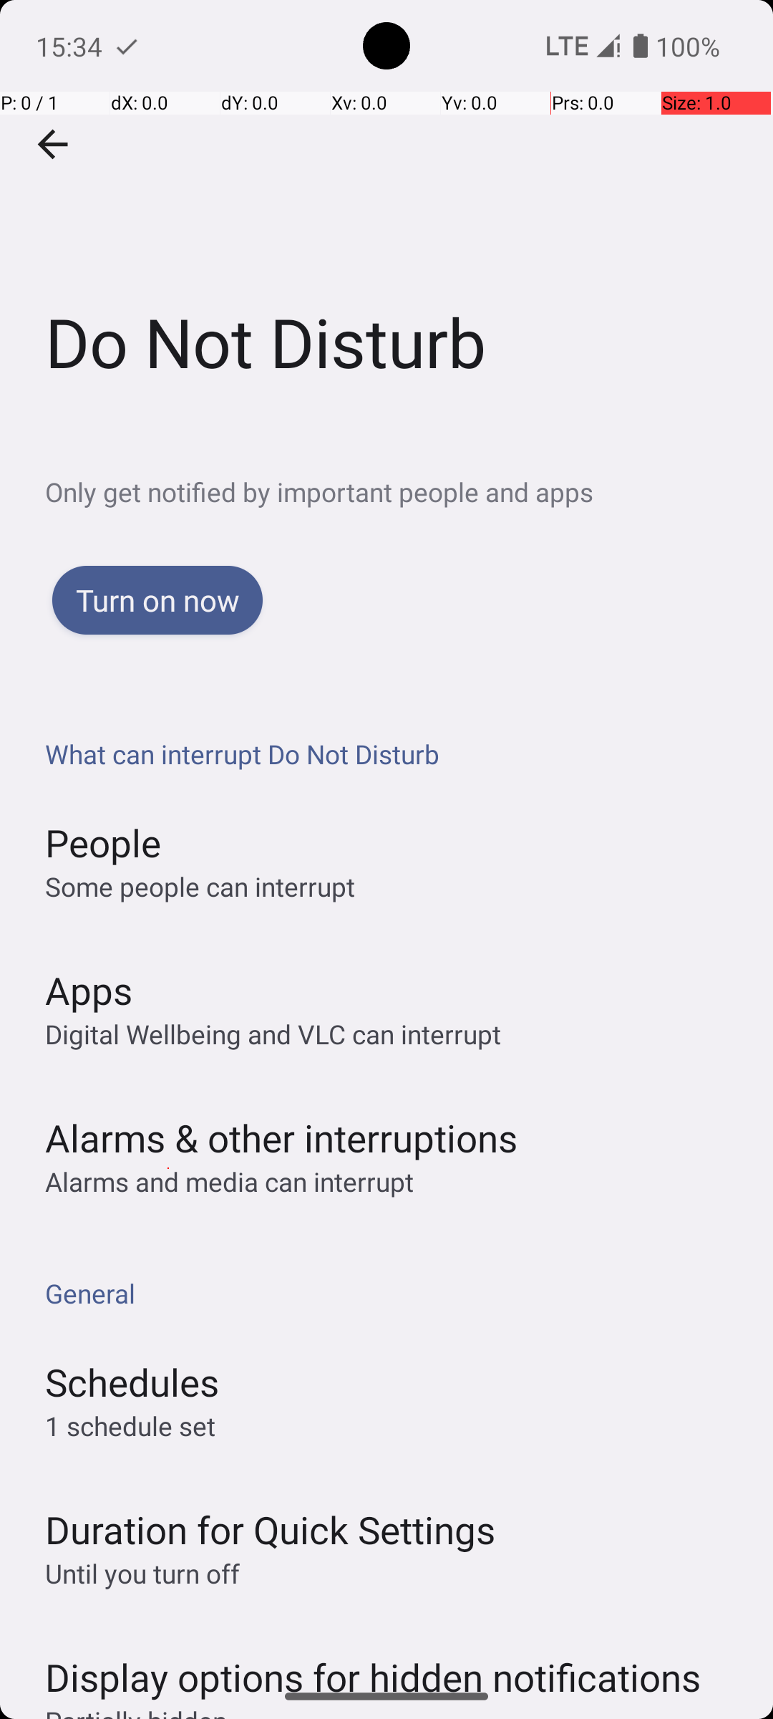 The width and height of the screenshot is (773, 1719). Describe the element at coordinates (229, 1182) in the screenshot. I see `Alarms and media can interrupt` at that location.